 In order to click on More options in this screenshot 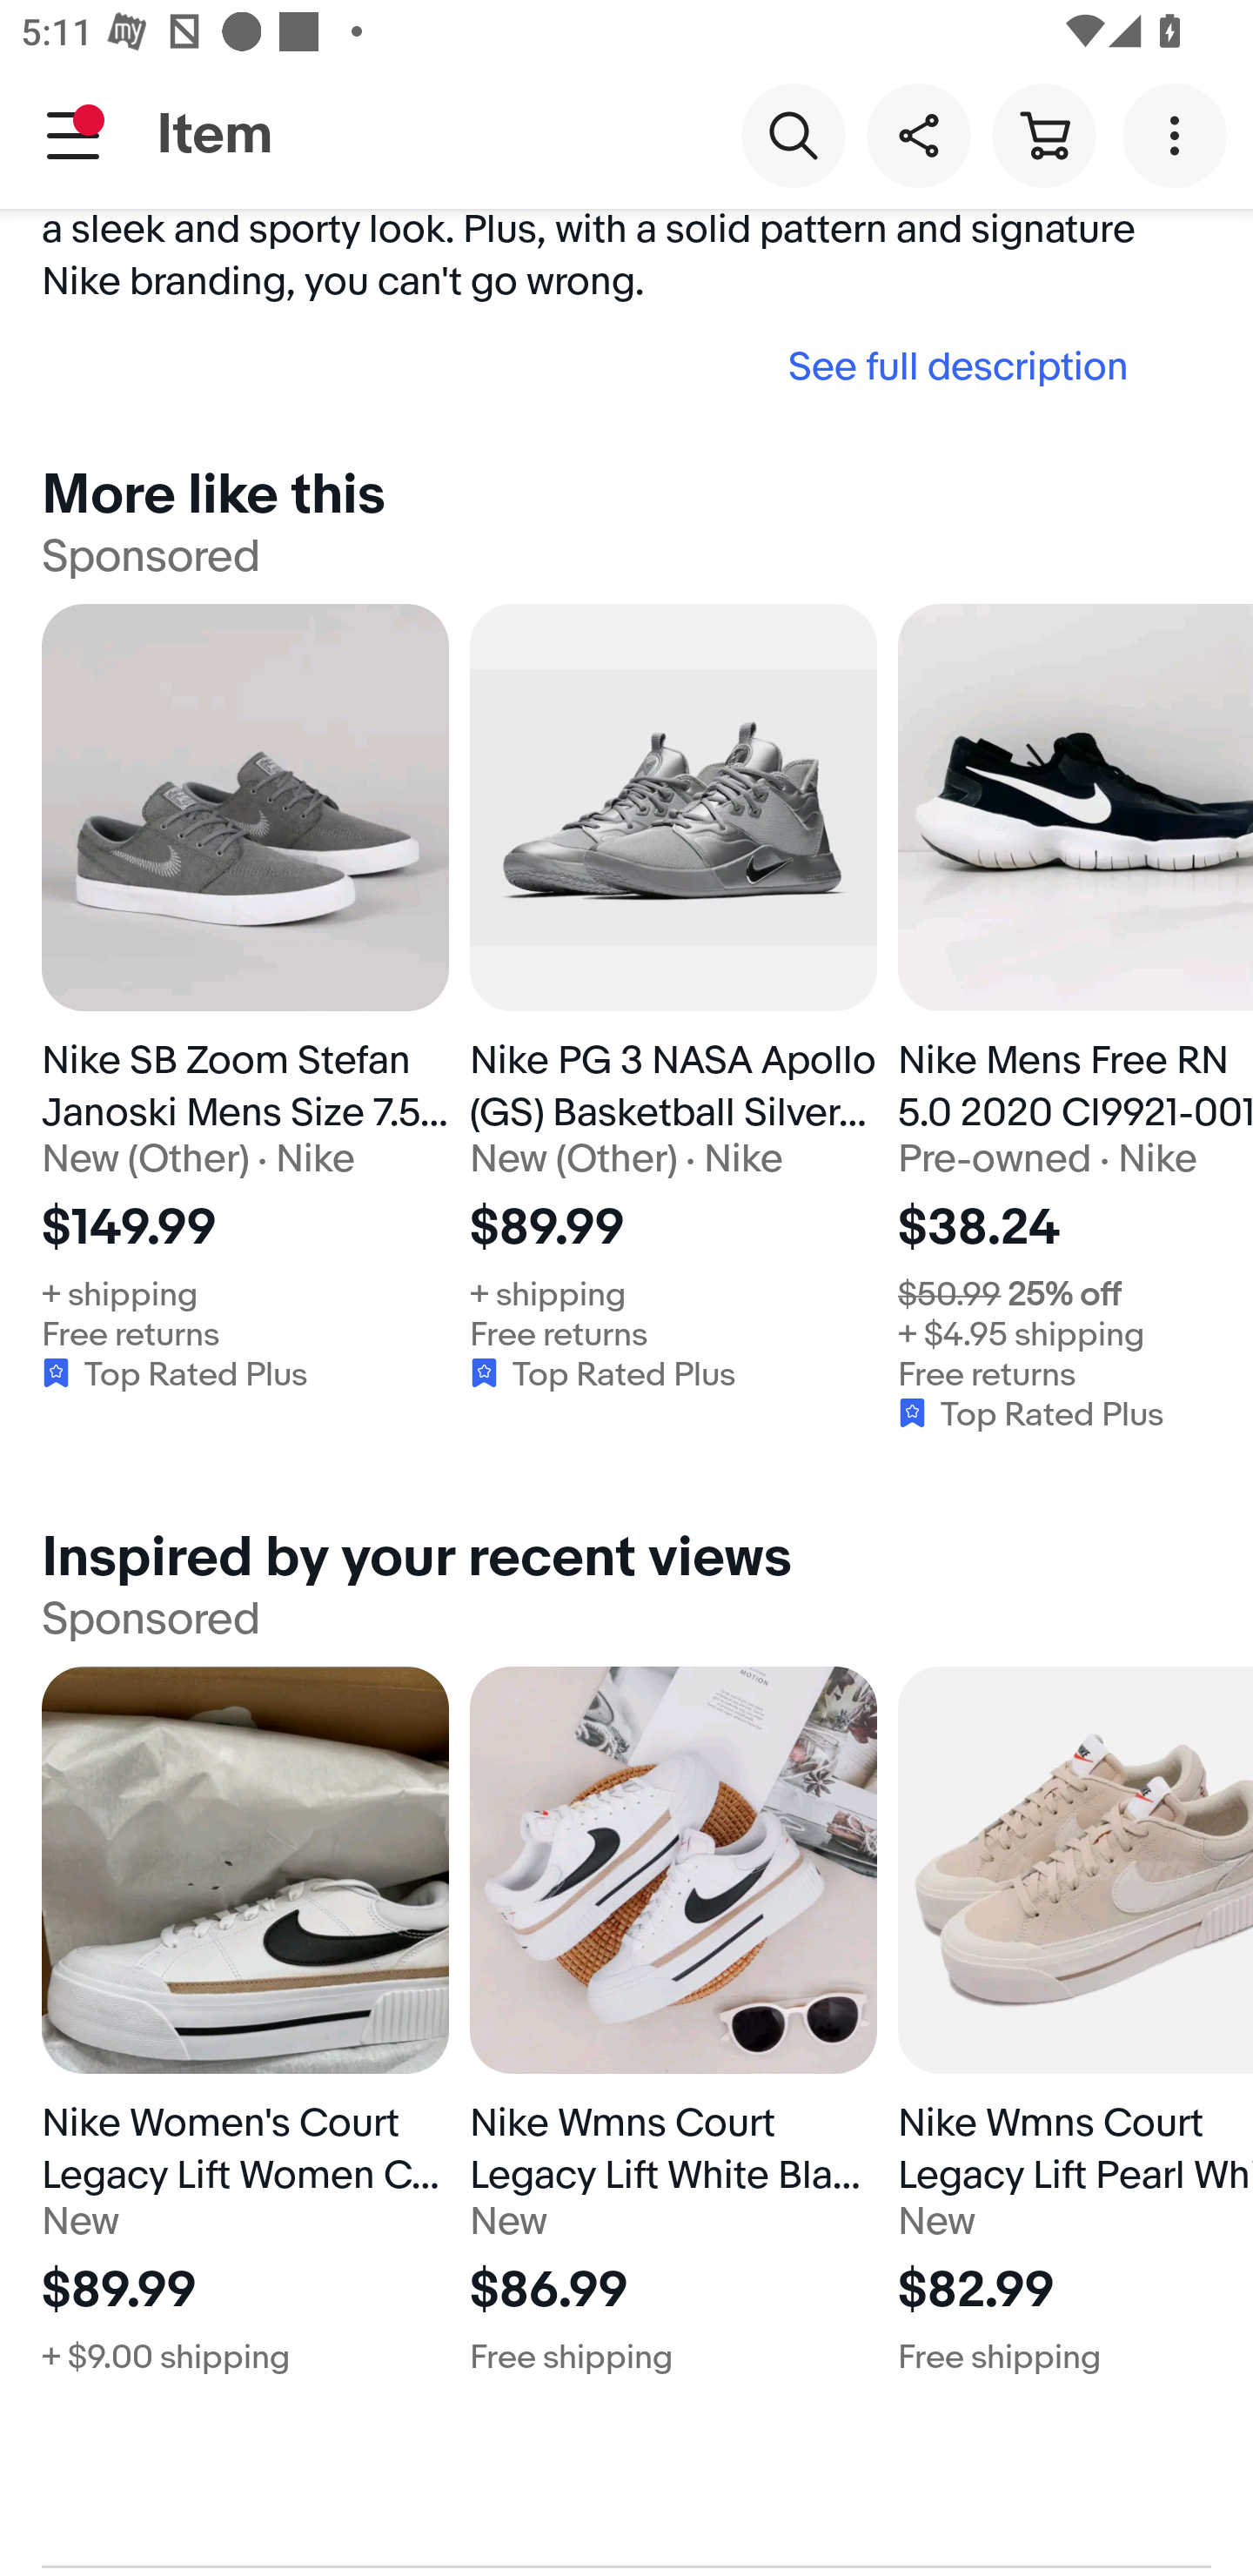, I will do `click(1180, 134)`.